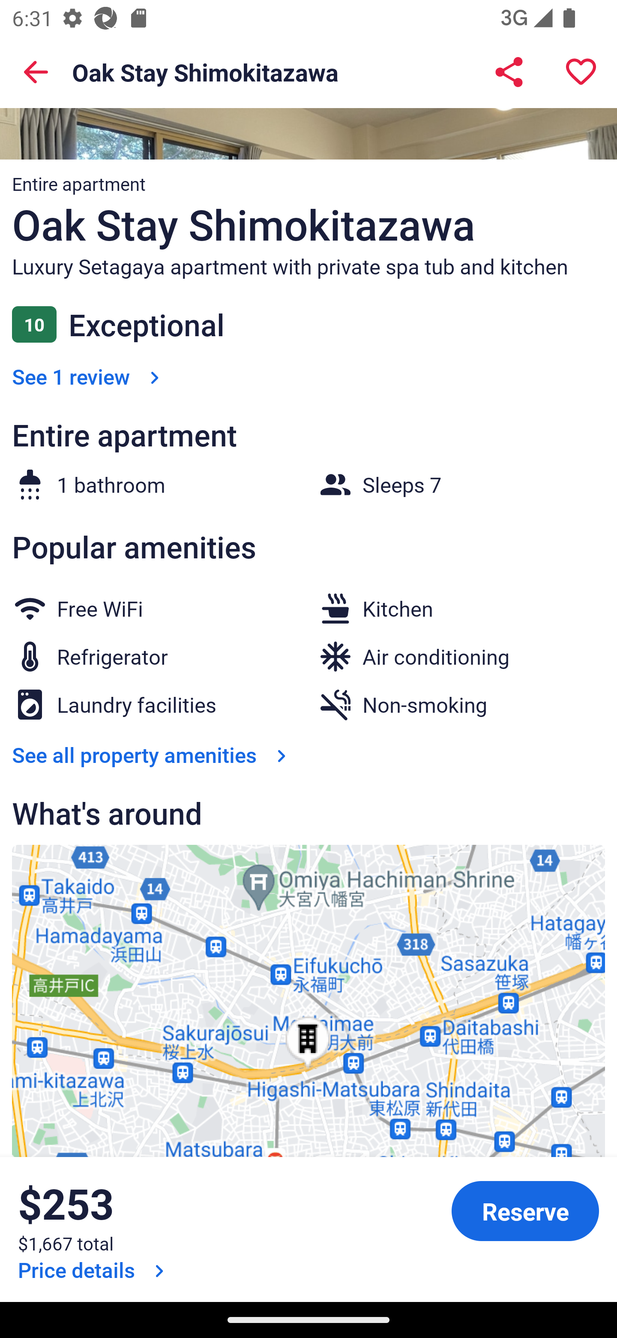 The width and height of the screenshot is (617, 1338). I want to click on Reserve Luxury Apartment Reserve, so click(525, 1211).